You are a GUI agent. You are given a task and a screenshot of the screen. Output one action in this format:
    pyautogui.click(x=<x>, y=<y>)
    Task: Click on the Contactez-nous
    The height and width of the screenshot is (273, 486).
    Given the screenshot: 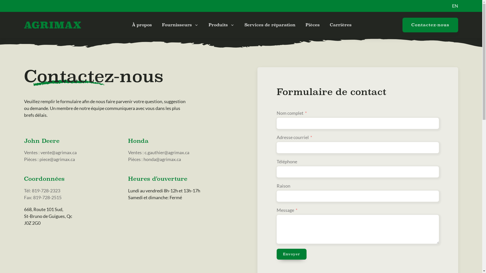 What is the action you would take?
    pyautogui.click(x=430, y=25)
    